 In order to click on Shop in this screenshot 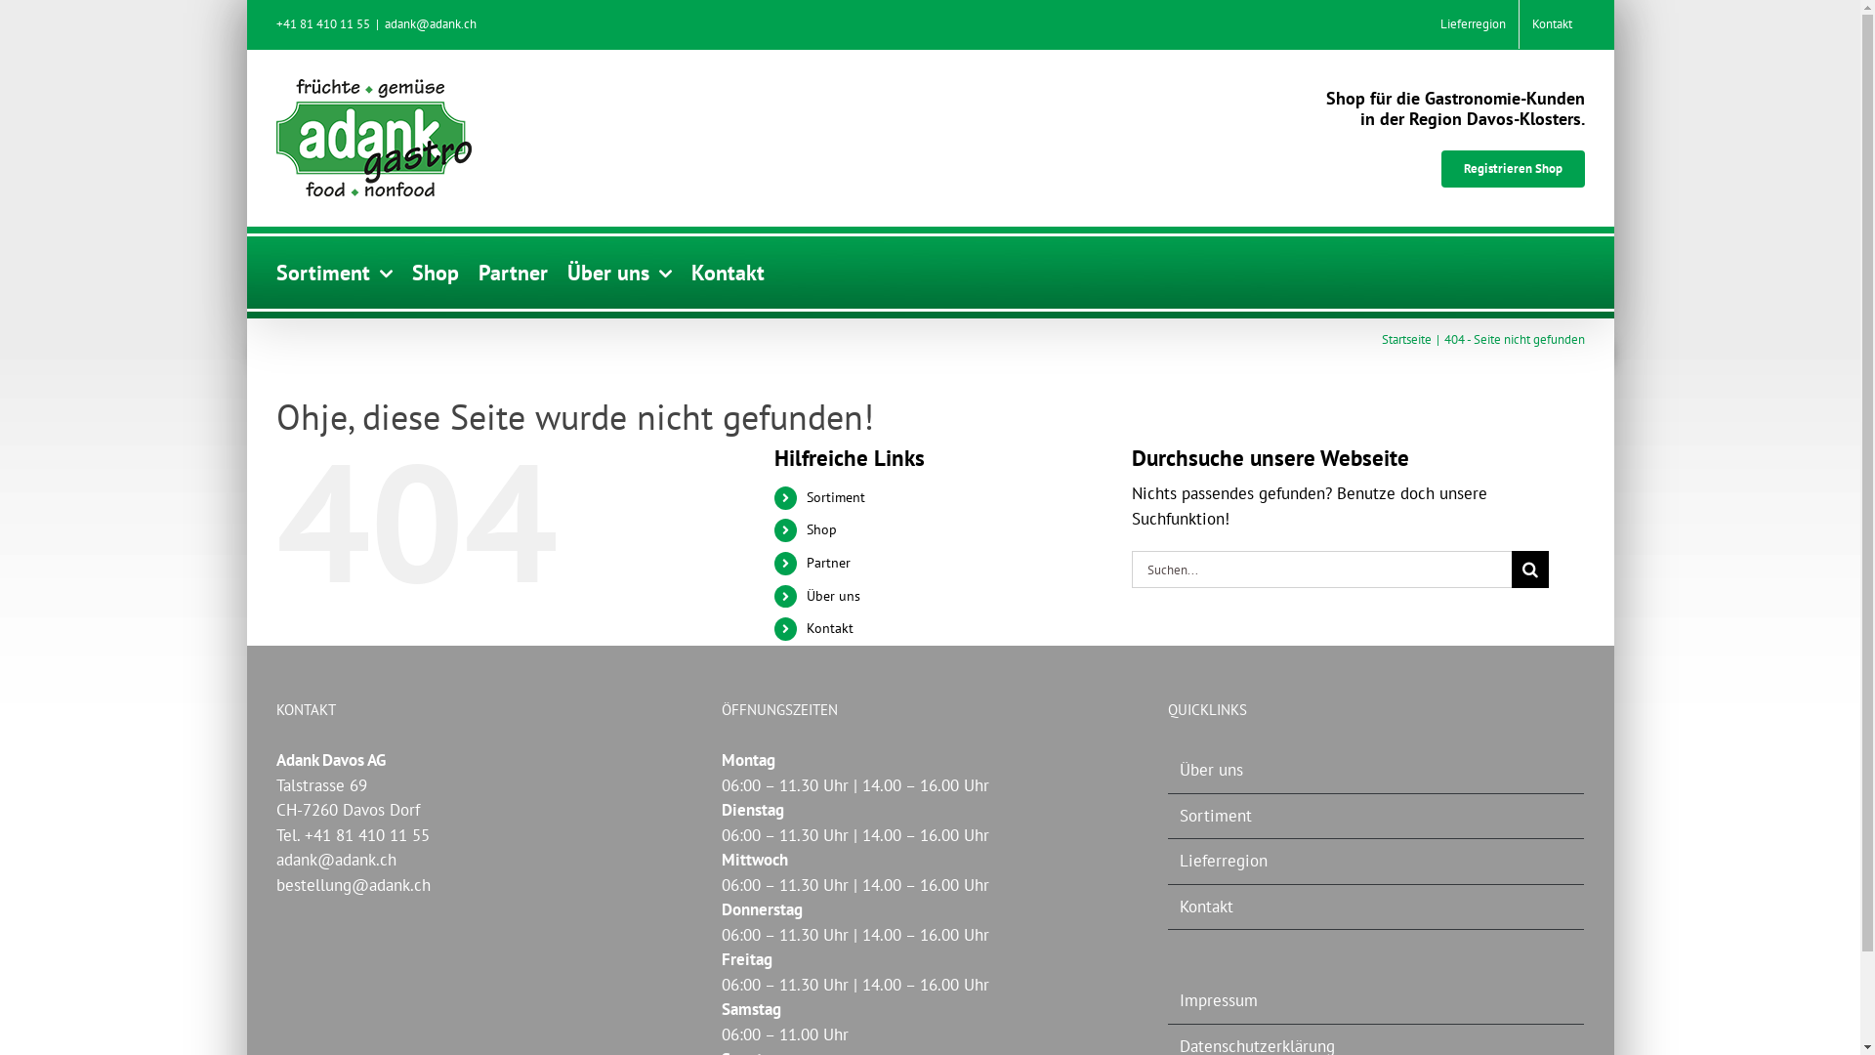, I will do `click(436, 272)`.